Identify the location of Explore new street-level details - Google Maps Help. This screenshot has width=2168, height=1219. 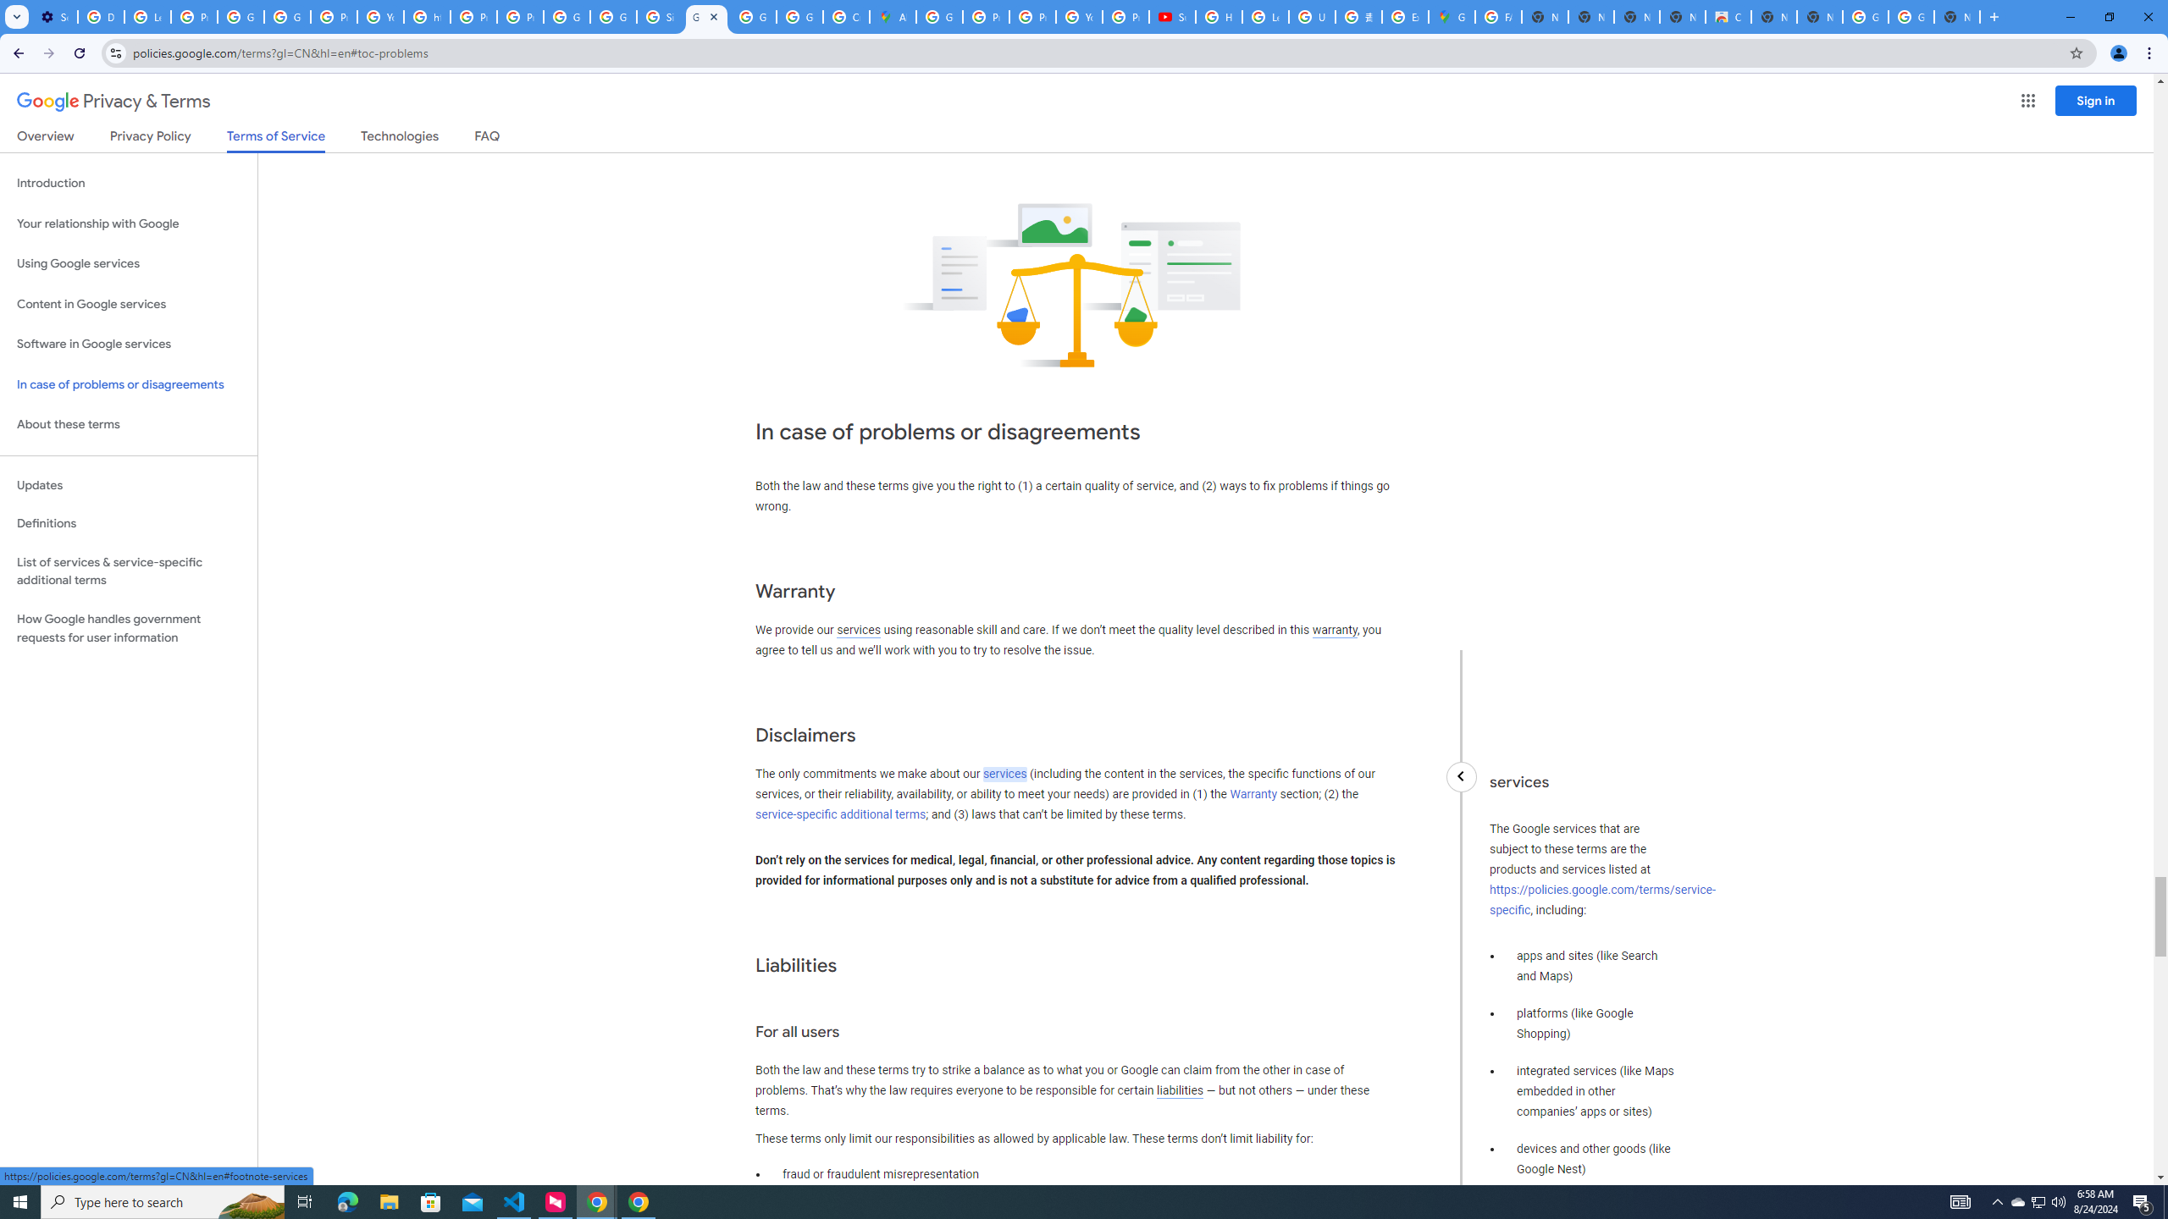
(1404, 17).